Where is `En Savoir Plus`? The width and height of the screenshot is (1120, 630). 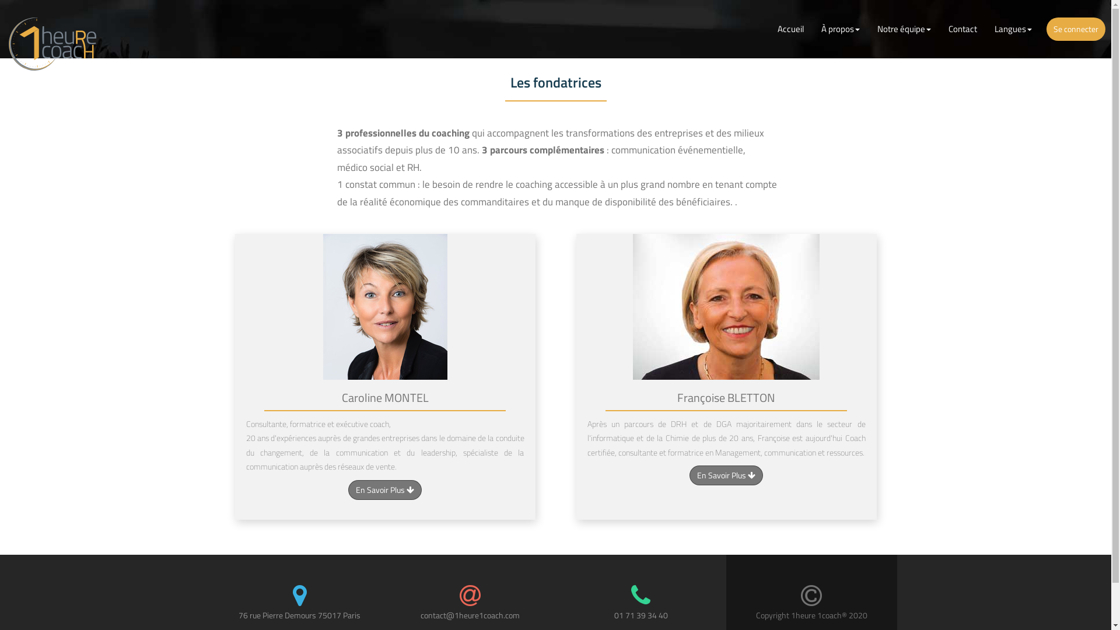 En Savoir Plus is located at coordinates (385, 490).